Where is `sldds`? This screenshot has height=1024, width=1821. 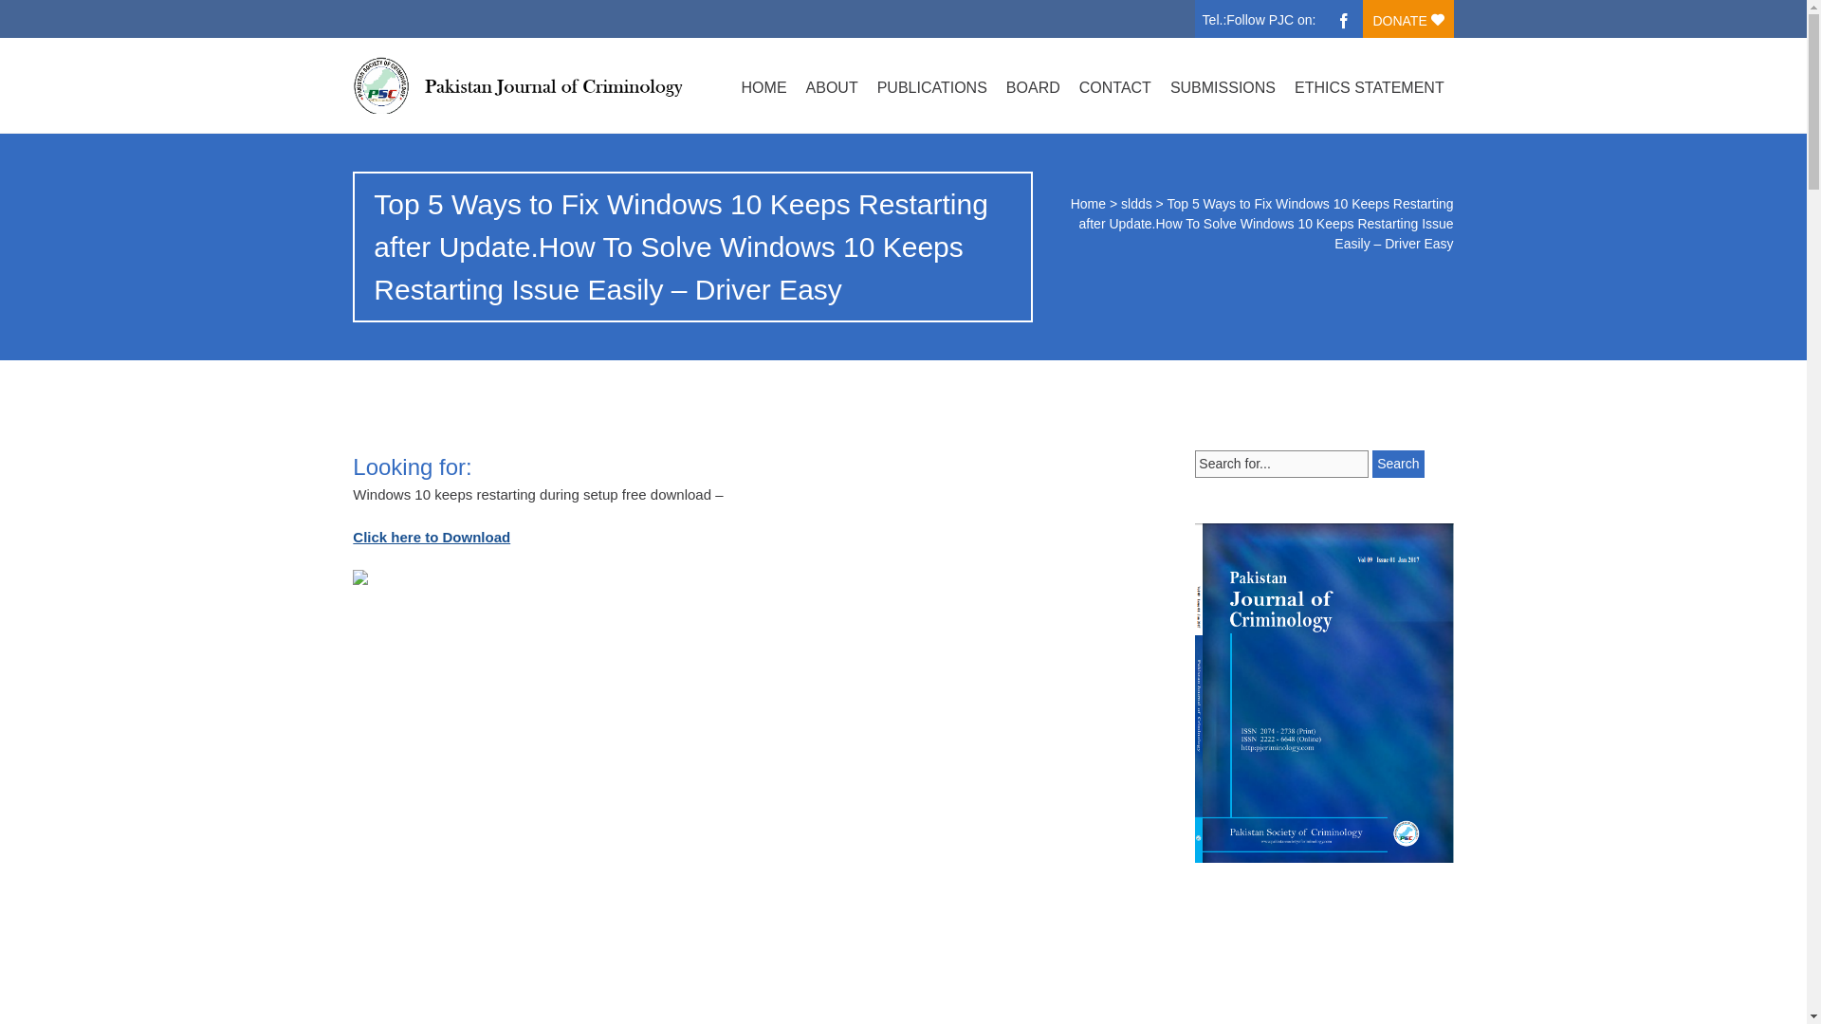
sldds is located at coordinates (1136, 203).